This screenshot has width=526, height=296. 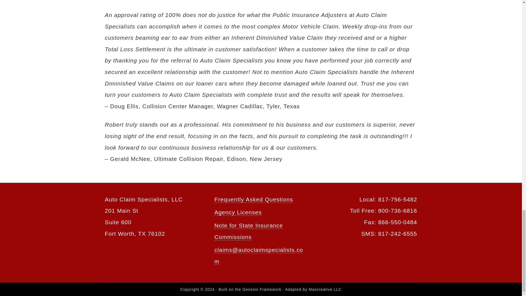 What do you see at coordinates (238, 212) in the screenshot?
I see `Agency Licenses` at bounding box center [238, 212].